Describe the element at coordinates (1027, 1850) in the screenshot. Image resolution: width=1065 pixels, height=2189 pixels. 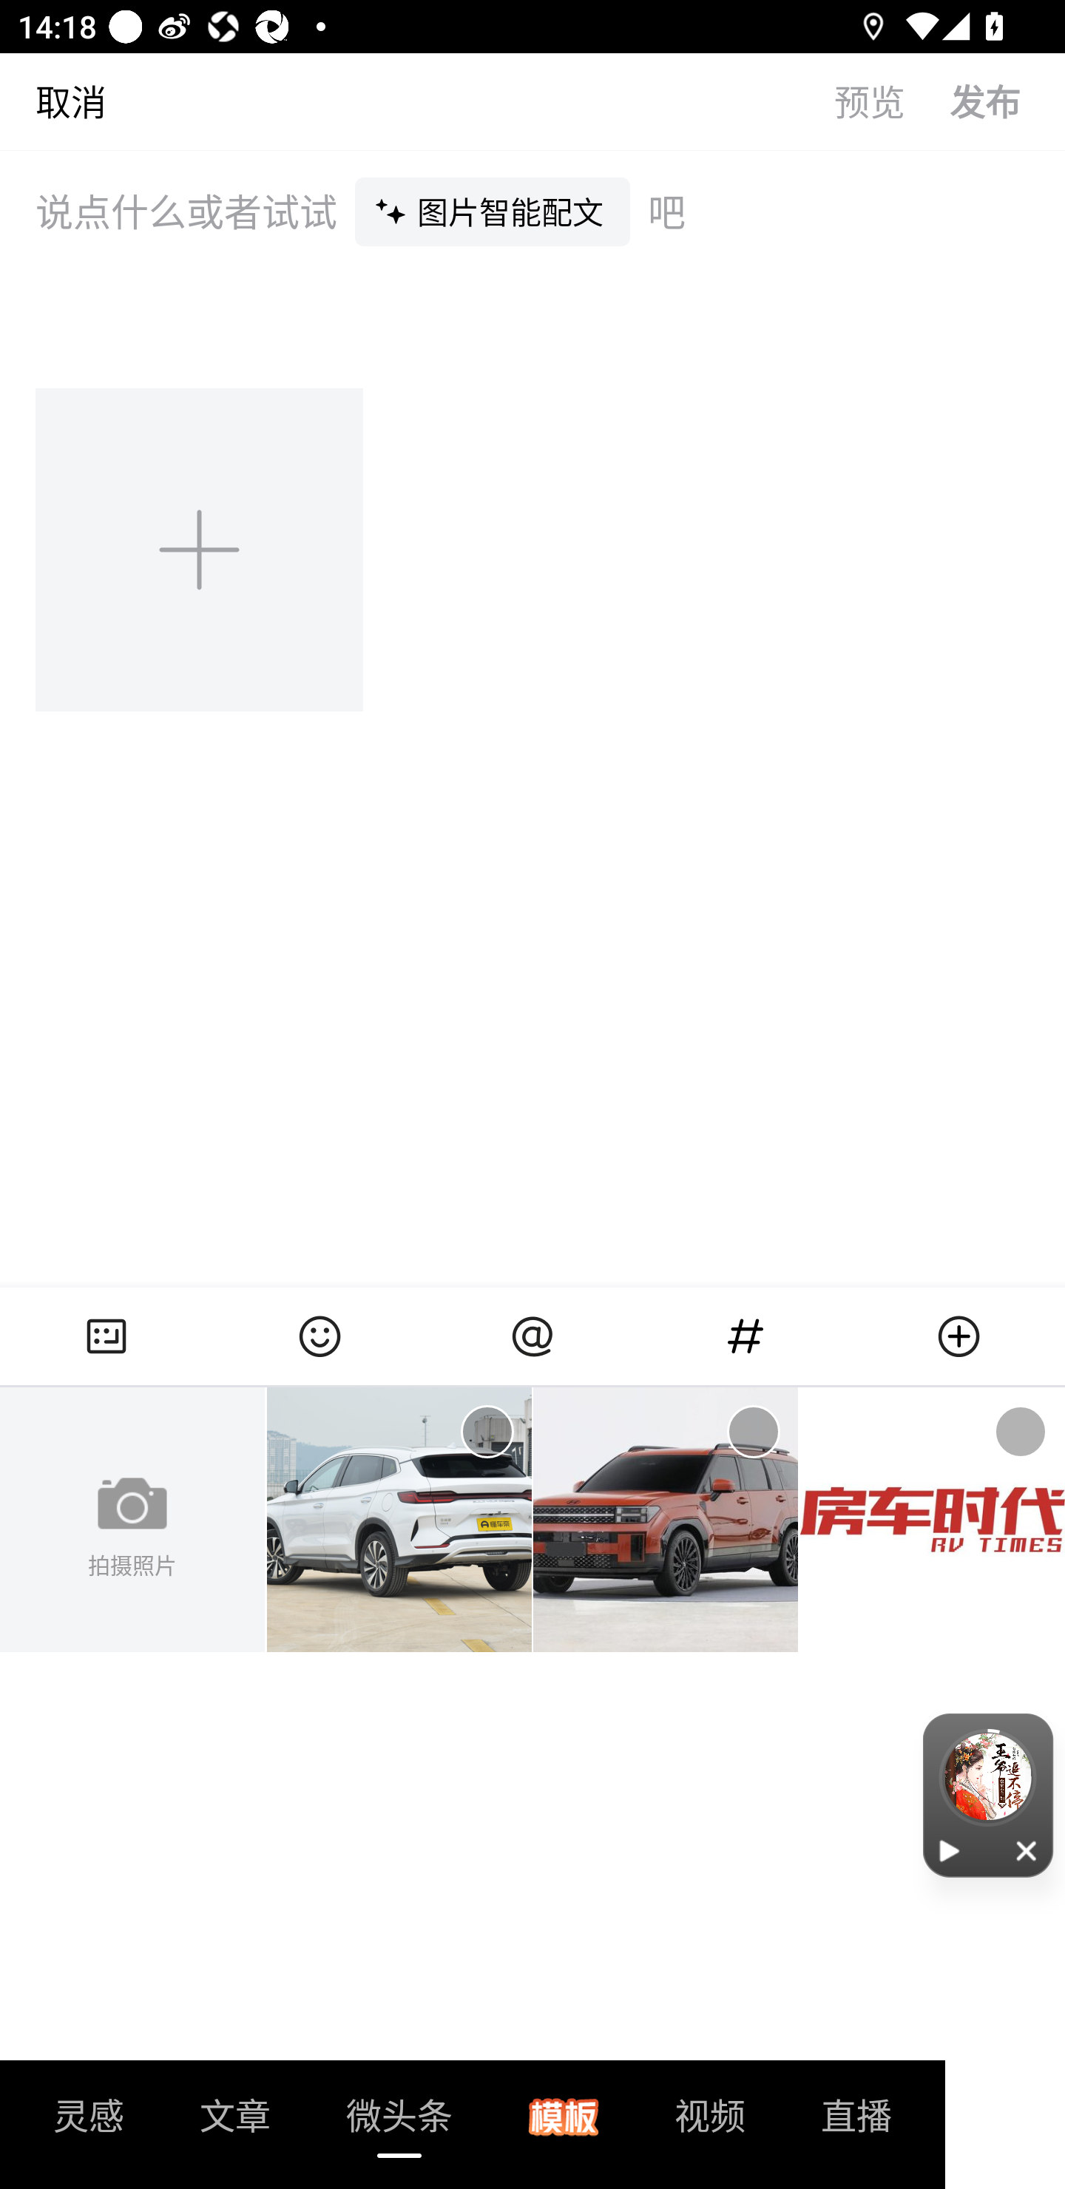
I see `关闭` at that location.